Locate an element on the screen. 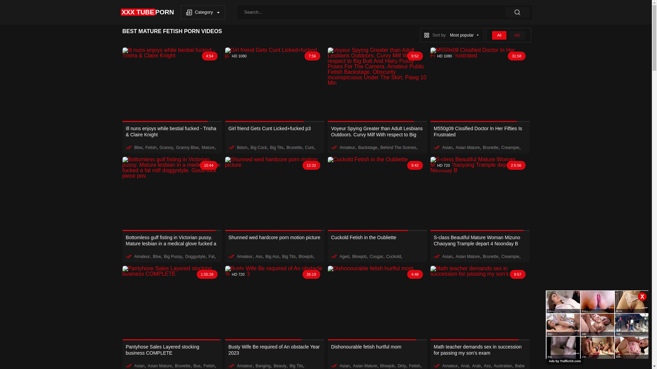 The image size is (657, 369). Fat is located at coordinates (211, 257).